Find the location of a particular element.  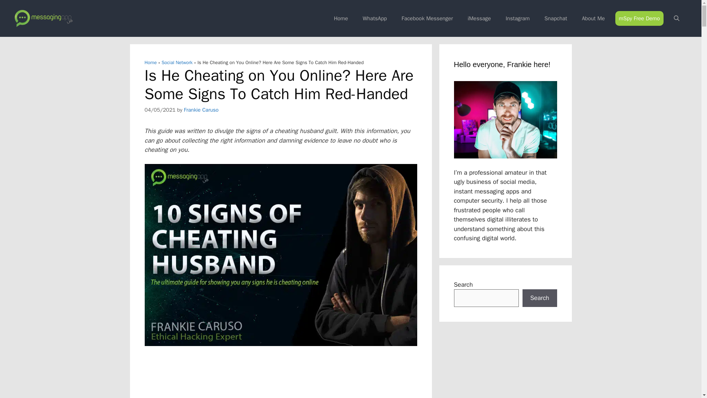

WhatsApp is located at coordinates (375, 18).